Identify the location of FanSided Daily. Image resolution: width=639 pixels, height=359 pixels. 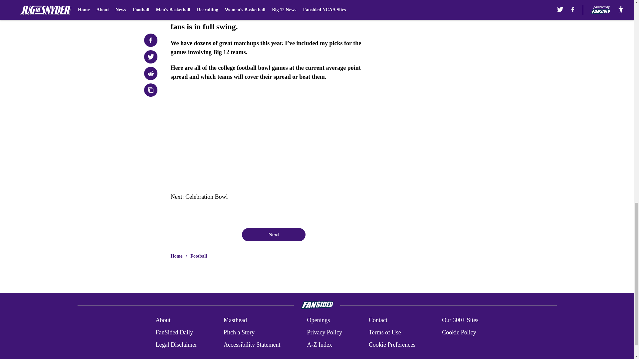
(174, 332).